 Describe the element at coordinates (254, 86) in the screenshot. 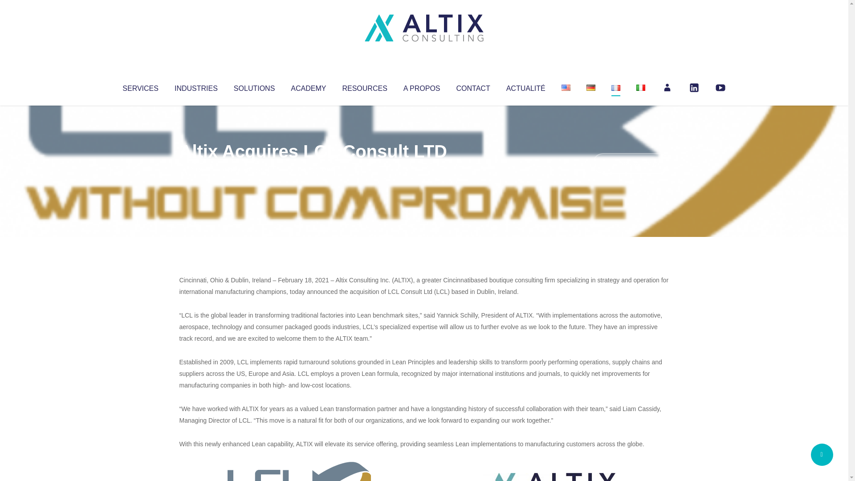

I see `SOLUTIONS` at that location.